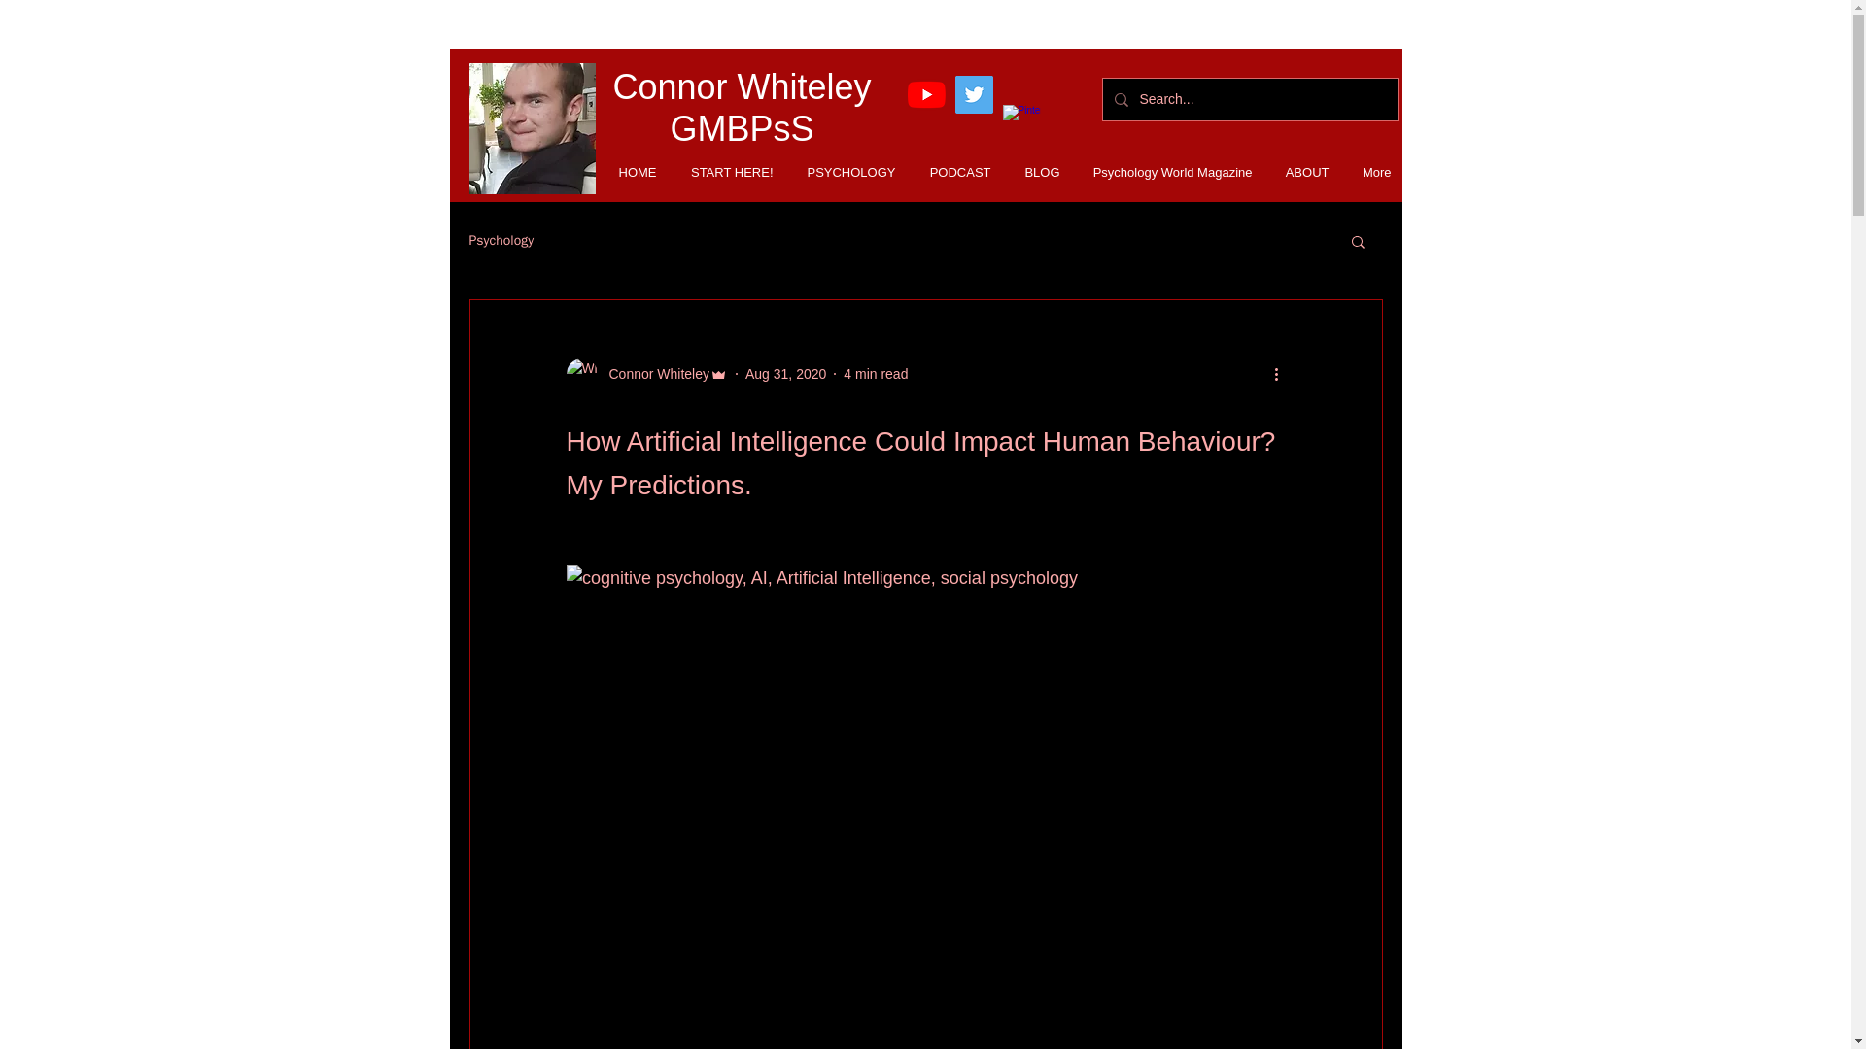  What do you see at coordinates (875, 373) in the screenshot?
I see `4 min read` at bounding box center [875, 373].